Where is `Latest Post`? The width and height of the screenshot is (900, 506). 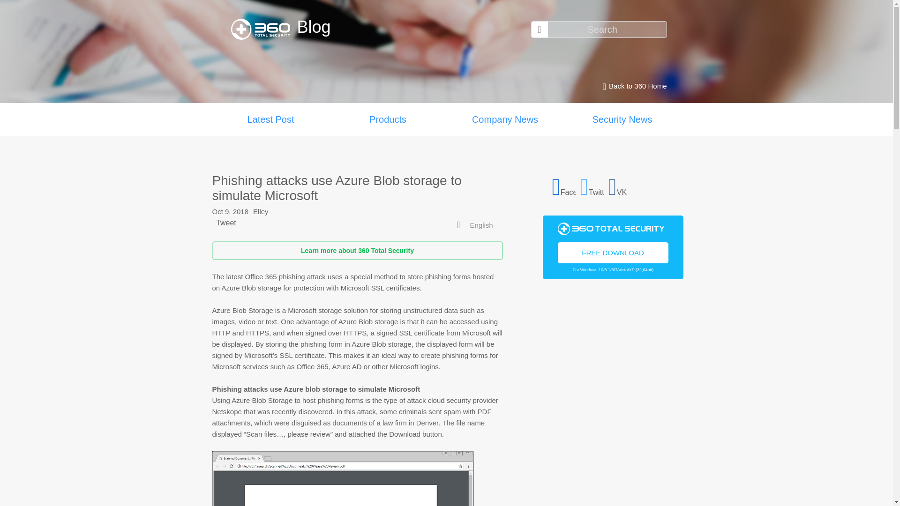
Latest Post is located at coordinates (270, 119).